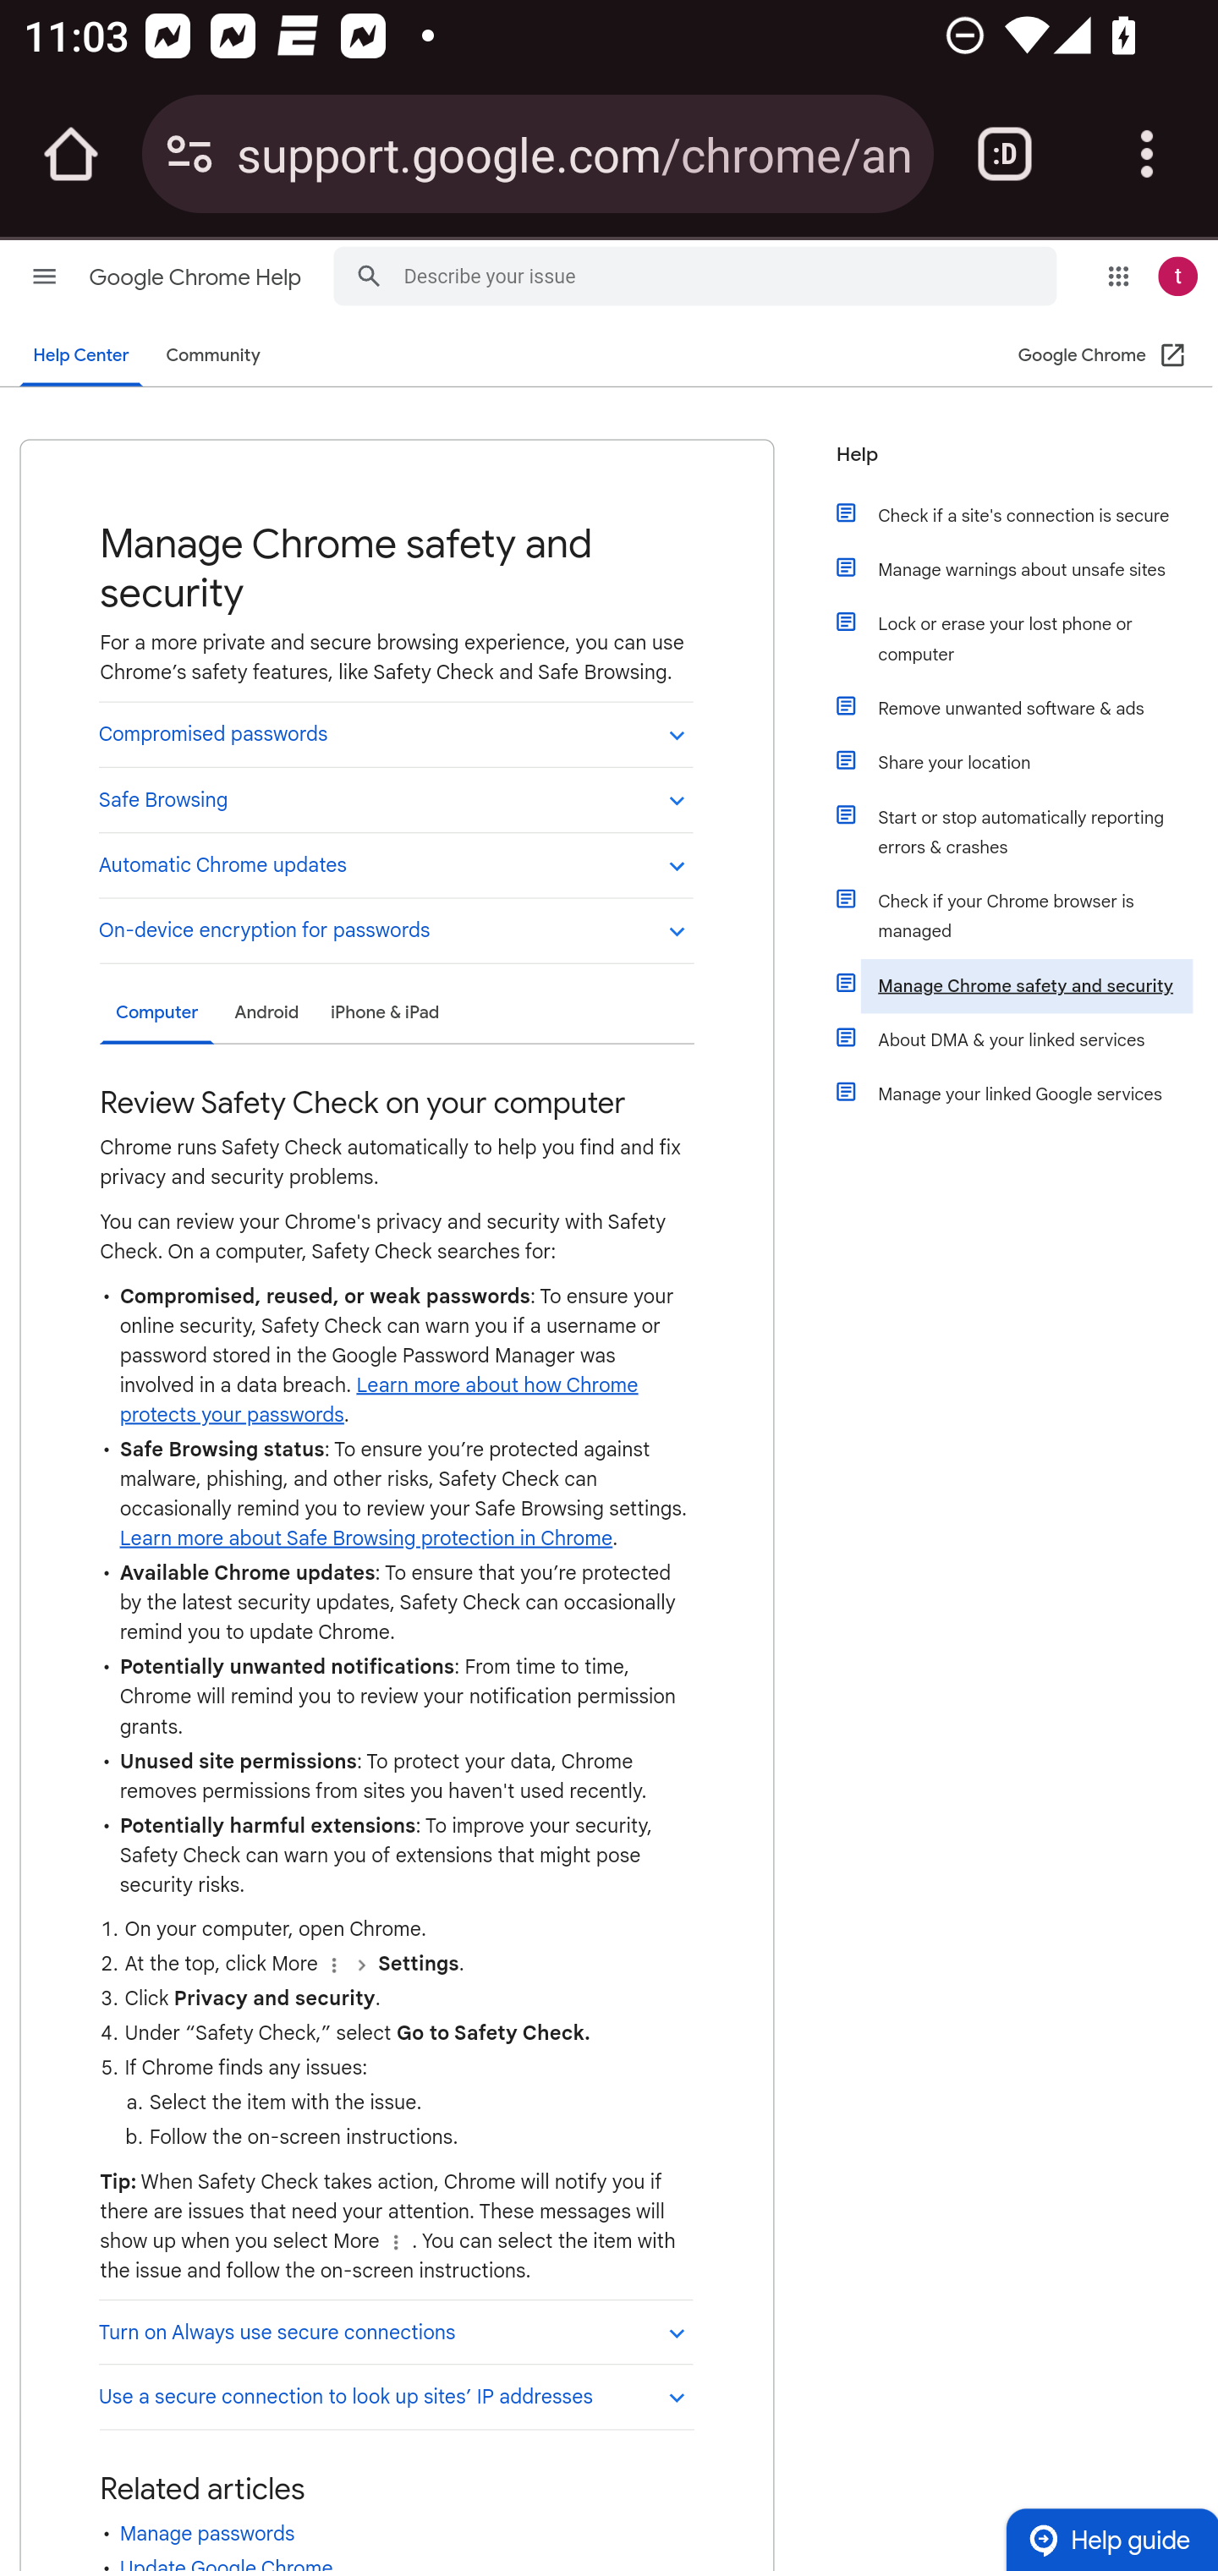 This screenshot has height=2571, width=1218. What do you see at coordinates (395, 732) in the screenshot?
I see `Compromised passwords` at bounding box center [395, 732].